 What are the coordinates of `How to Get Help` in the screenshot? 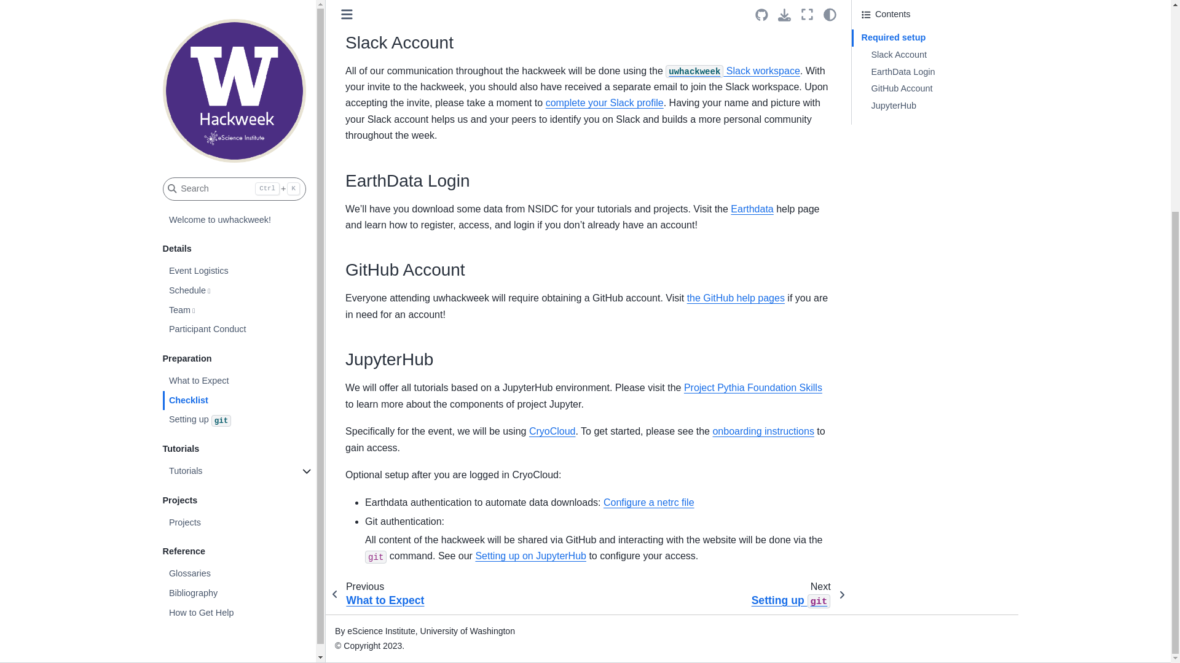 It's located at (239, 311).